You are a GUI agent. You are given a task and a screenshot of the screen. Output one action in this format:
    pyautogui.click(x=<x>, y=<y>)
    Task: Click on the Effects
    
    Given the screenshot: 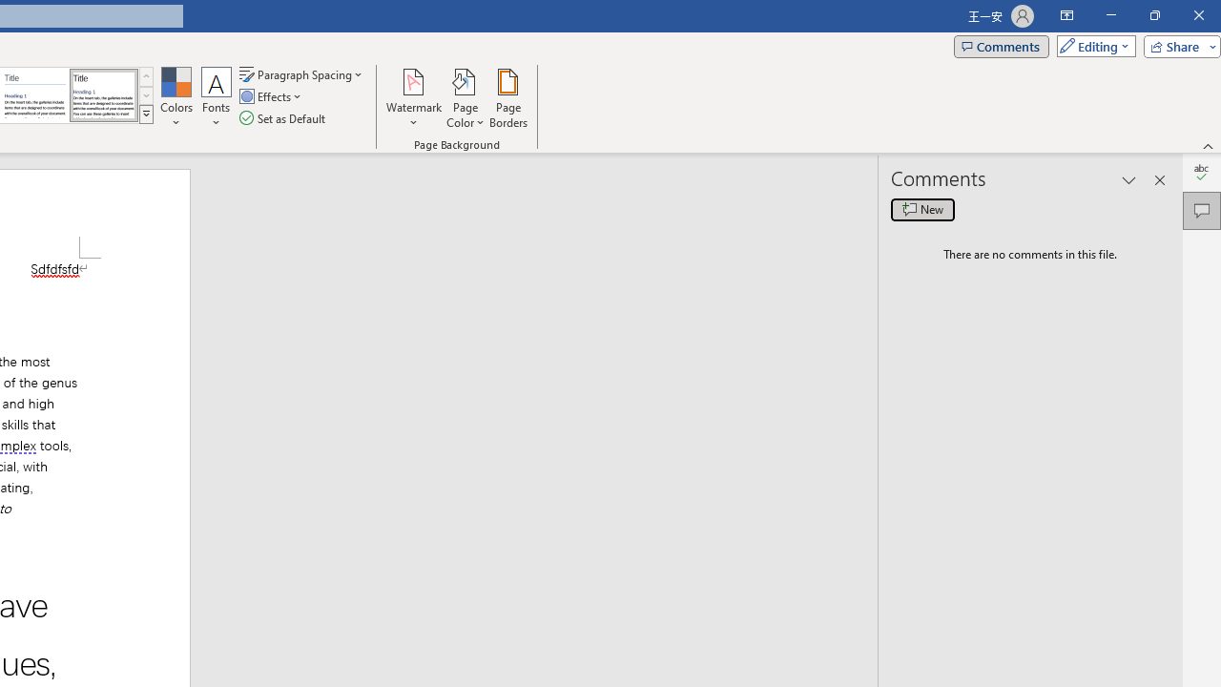 What is the action you would take?
    pyautogui.click(x=272, y=97)
    